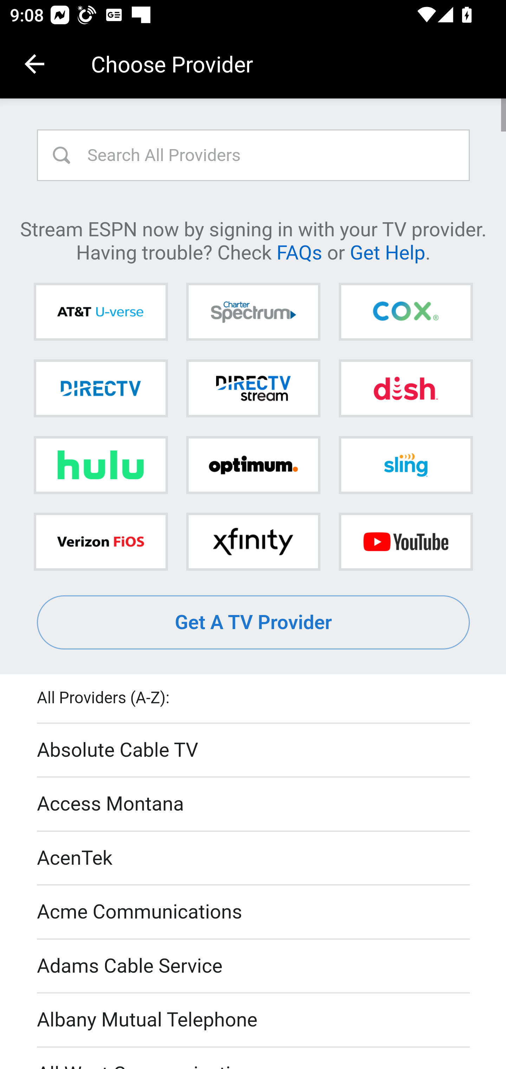  Describe the element at coordinates (254, 750) in the screenshot. I see `Absolute Cable TV` at that location.